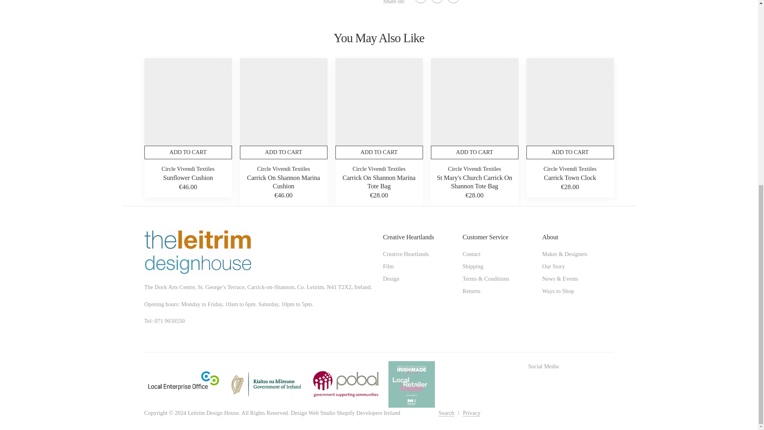 This screenshot has width=764, height=430. Describe the element at coordinates (570, 102) in the screenshot. I see `Carrick Town Clock` at that location.